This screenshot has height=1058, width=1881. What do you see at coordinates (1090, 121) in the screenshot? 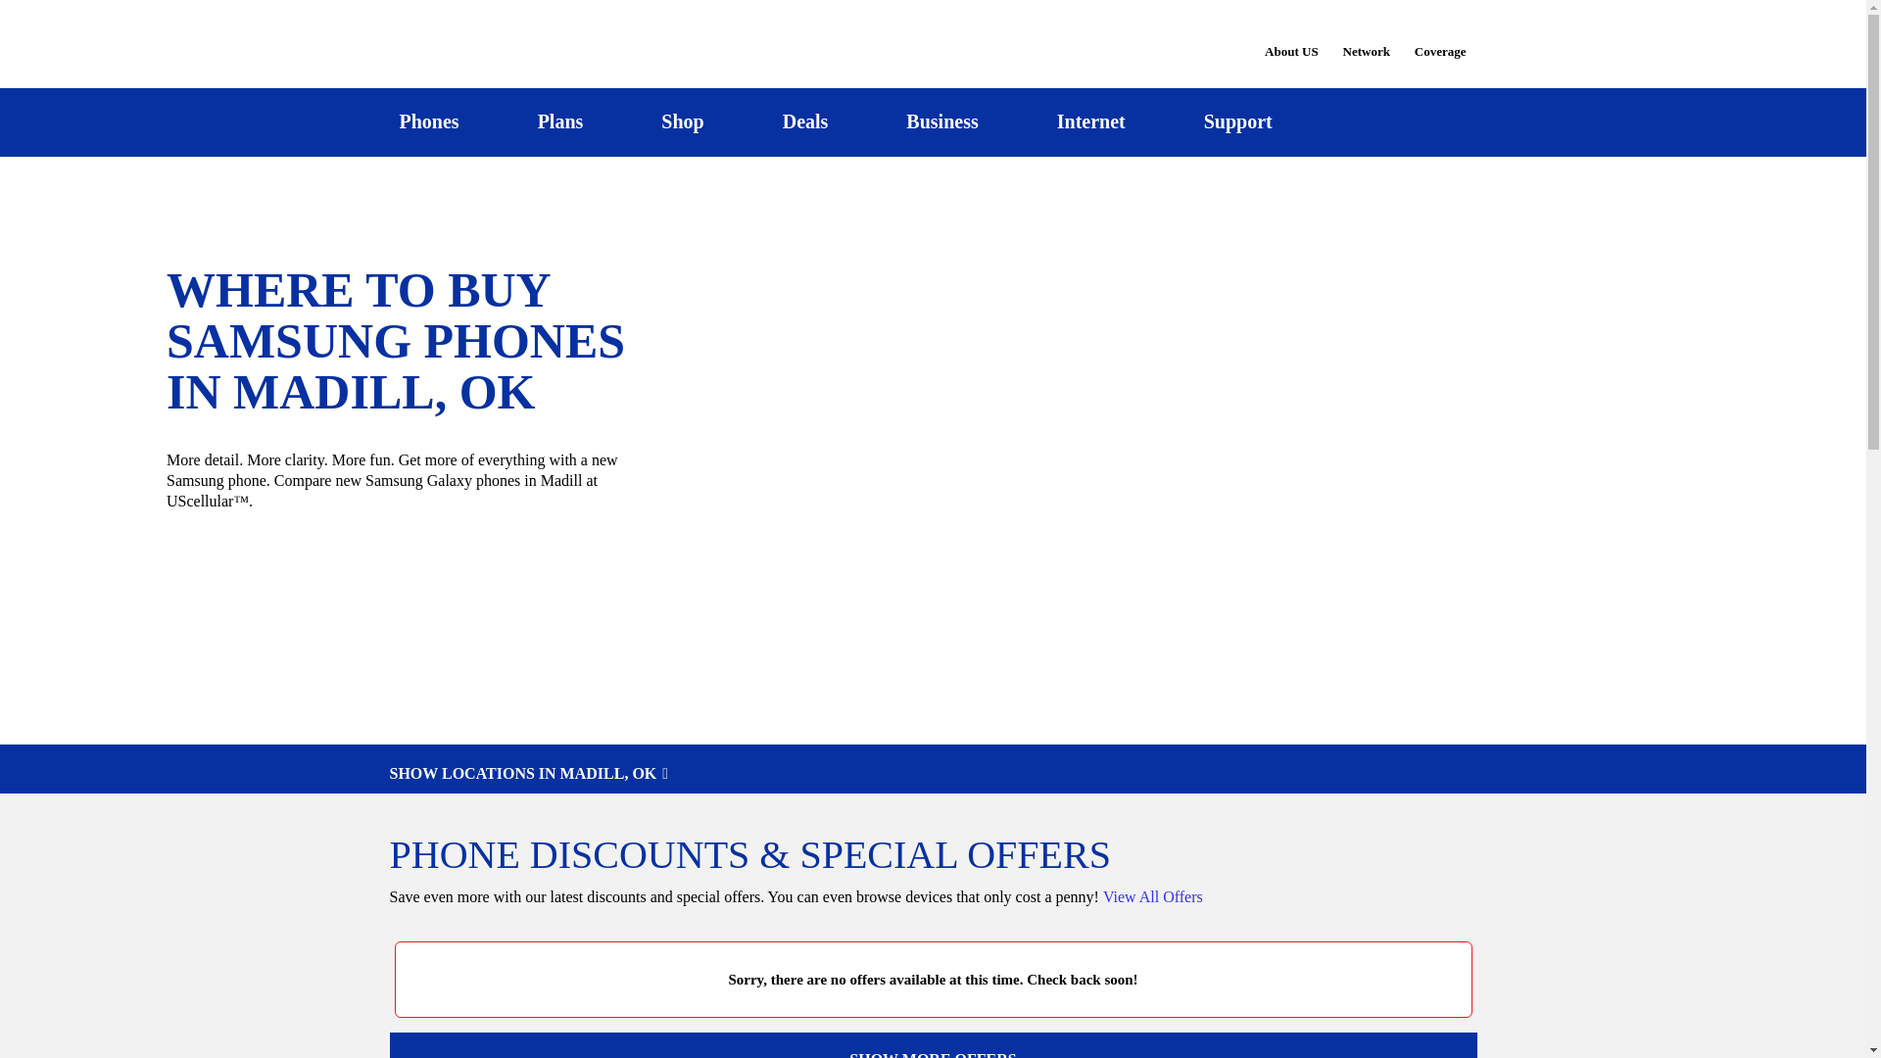
I see `Internet` at bounding box center [1090, 121].